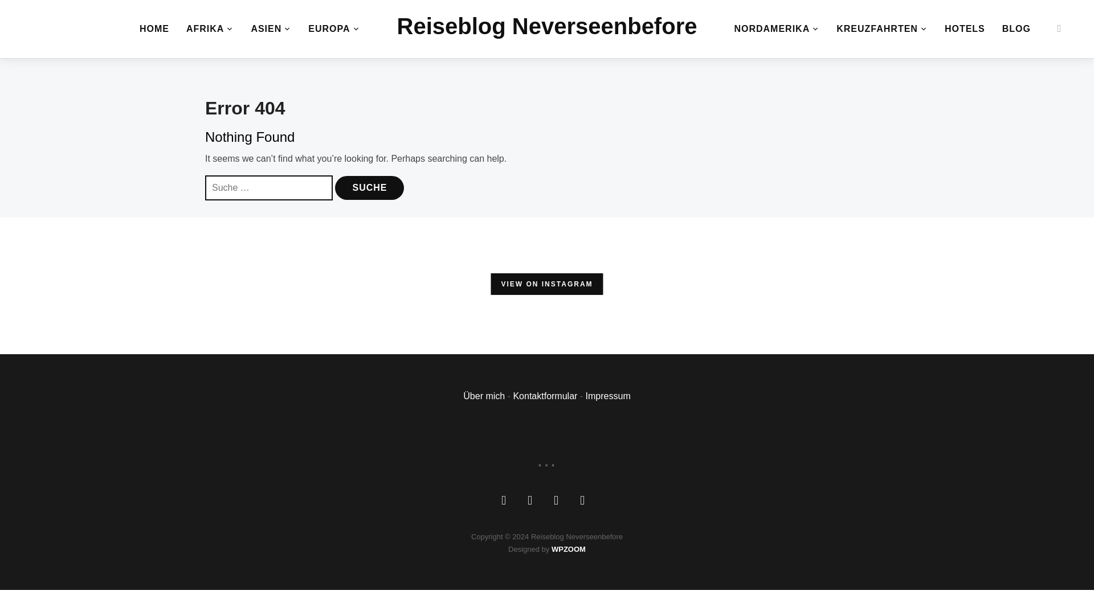 This screenshot has height=615, width=1094. What do you see at coordinates (369, 188) in the screenshot?
I see `Suche` at bounding box center [369, 188].